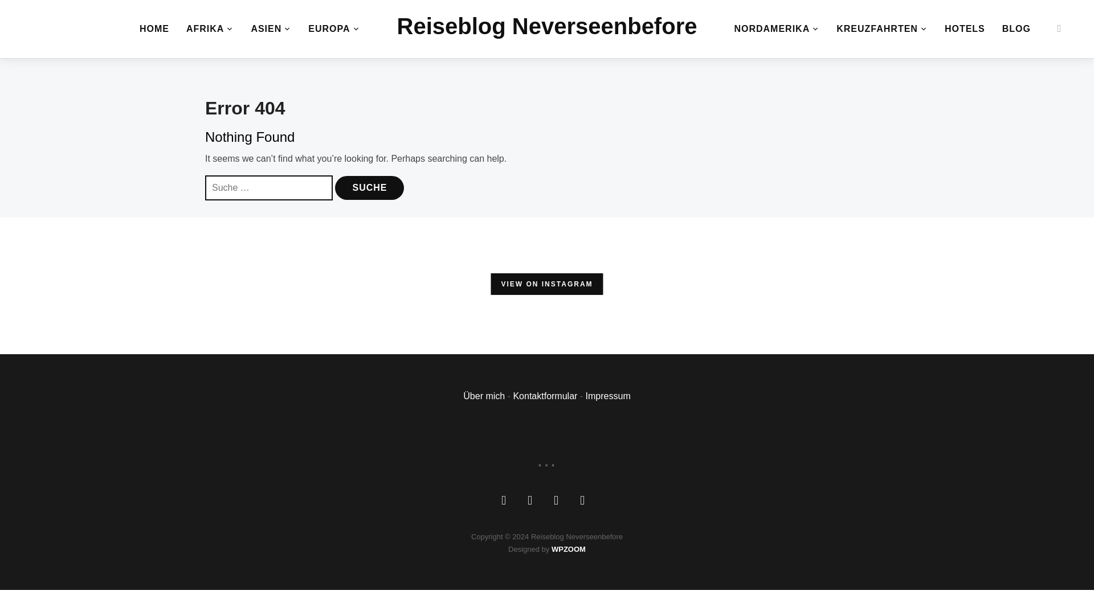 This screenshot has height=615, width=1094. What do you see at coordinates (369, 188) in the screenshot?
I see `Suche` at bounding box center [369, 188].